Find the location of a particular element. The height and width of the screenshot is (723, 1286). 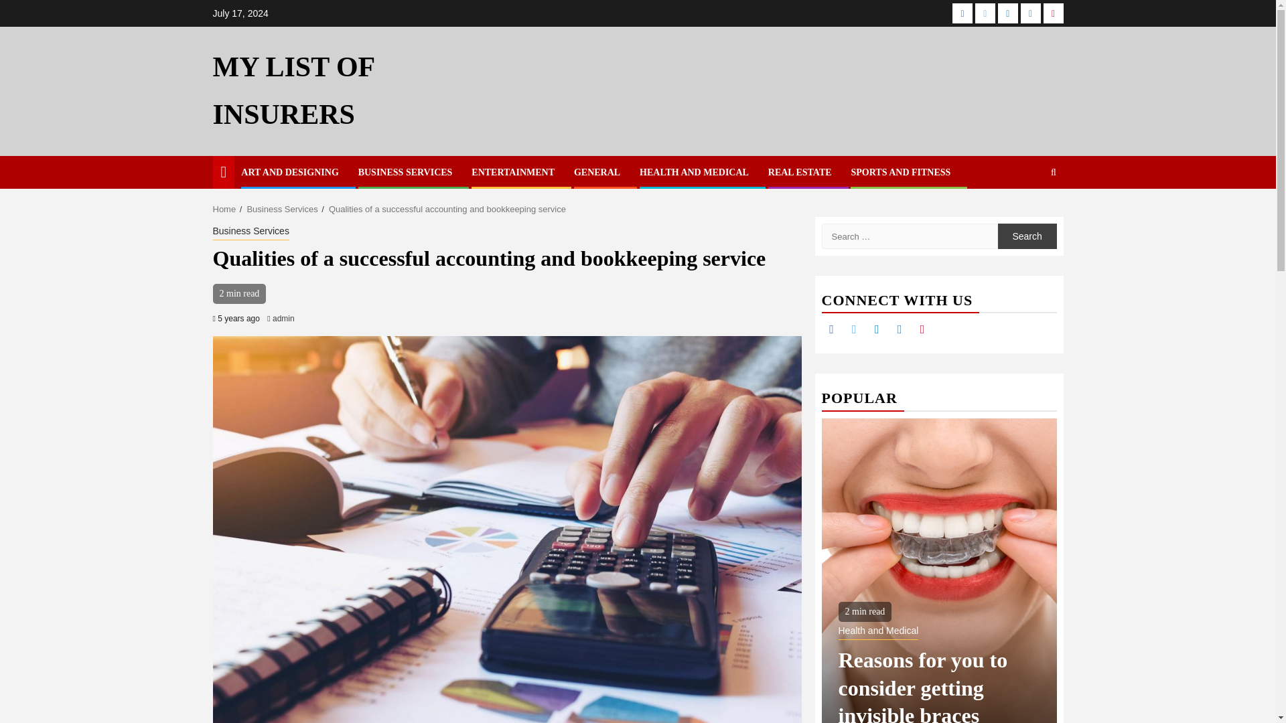

Business Services is located at coordinates (282, 209).